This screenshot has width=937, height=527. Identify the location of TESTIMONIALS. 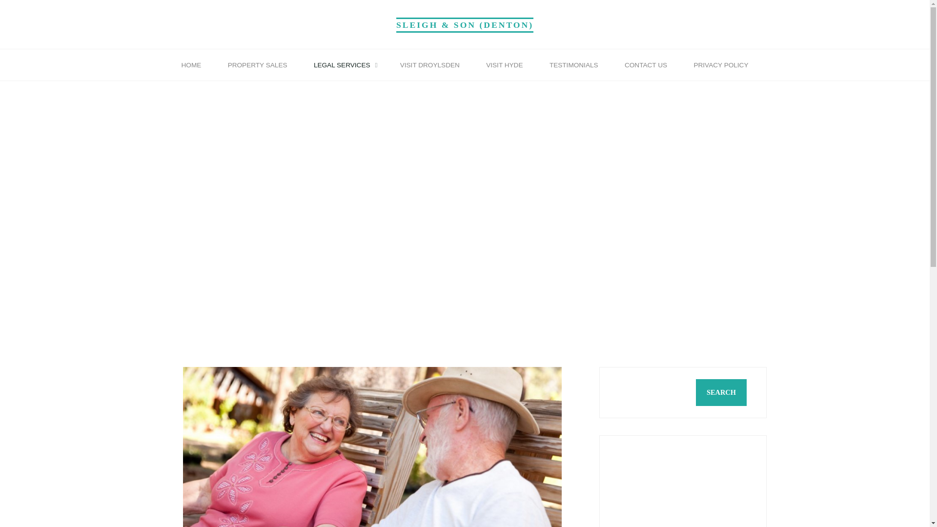
(574, 65).